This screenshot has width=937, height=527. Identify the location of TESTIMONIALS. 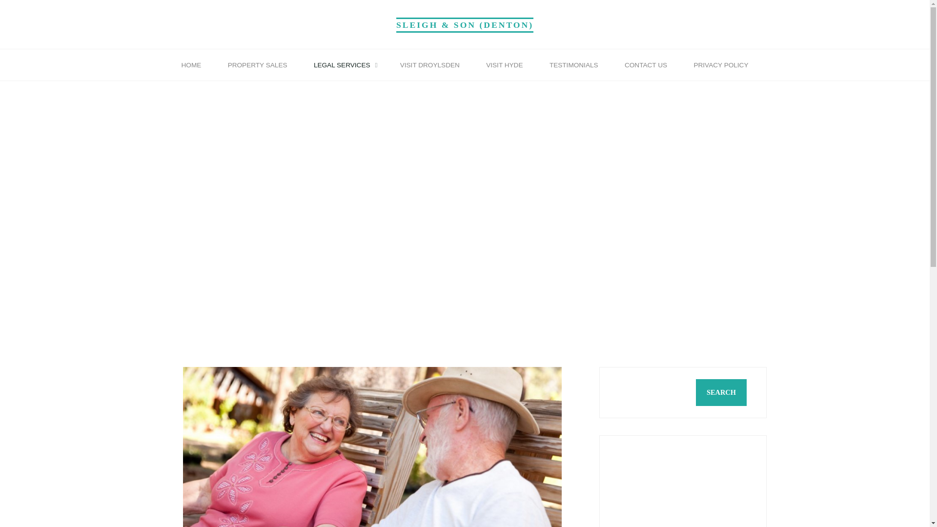
(574, 65).